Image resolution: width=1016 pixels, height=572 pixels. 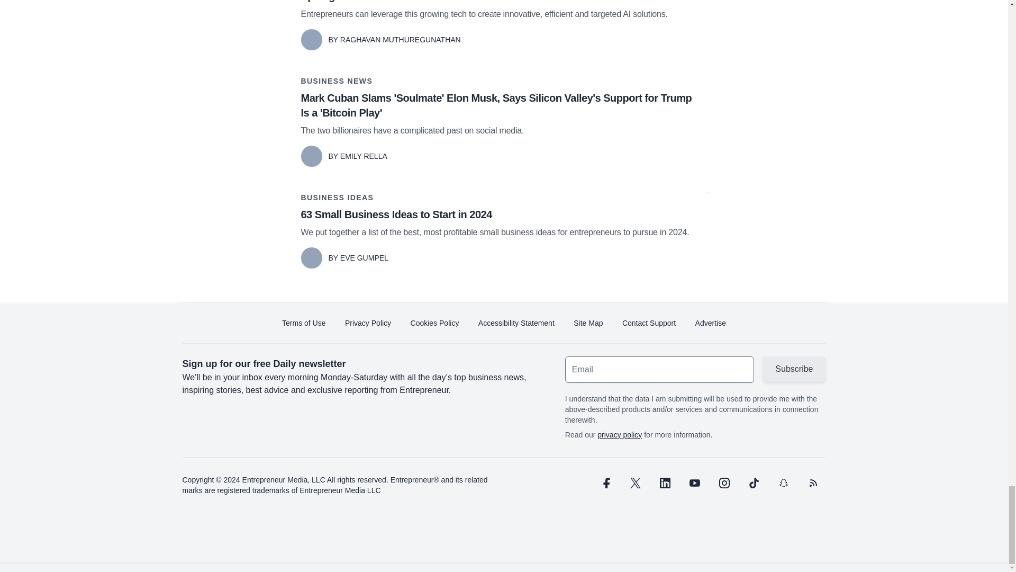 I want to click on twitter, so click(x=635, y=483).